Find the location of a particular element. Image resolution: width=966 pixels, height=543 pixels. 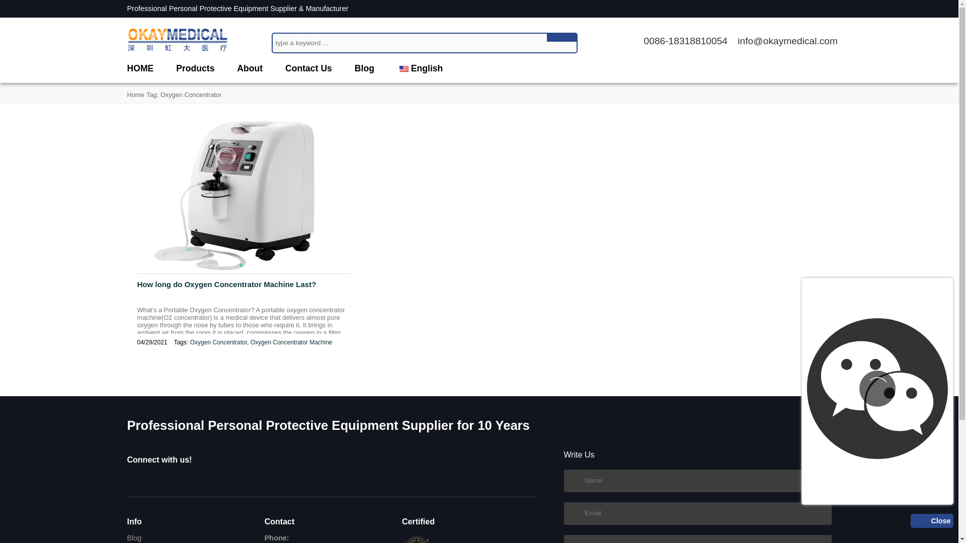

Home is located at coordinates (135, 95).